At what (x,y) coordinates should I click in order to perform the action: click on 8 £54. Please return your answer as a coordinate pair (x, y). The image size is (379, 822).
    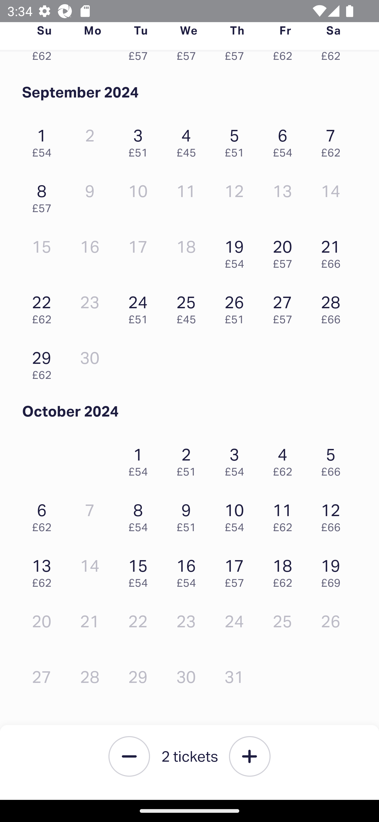
    Looking at the image, I should click on (141, 515).